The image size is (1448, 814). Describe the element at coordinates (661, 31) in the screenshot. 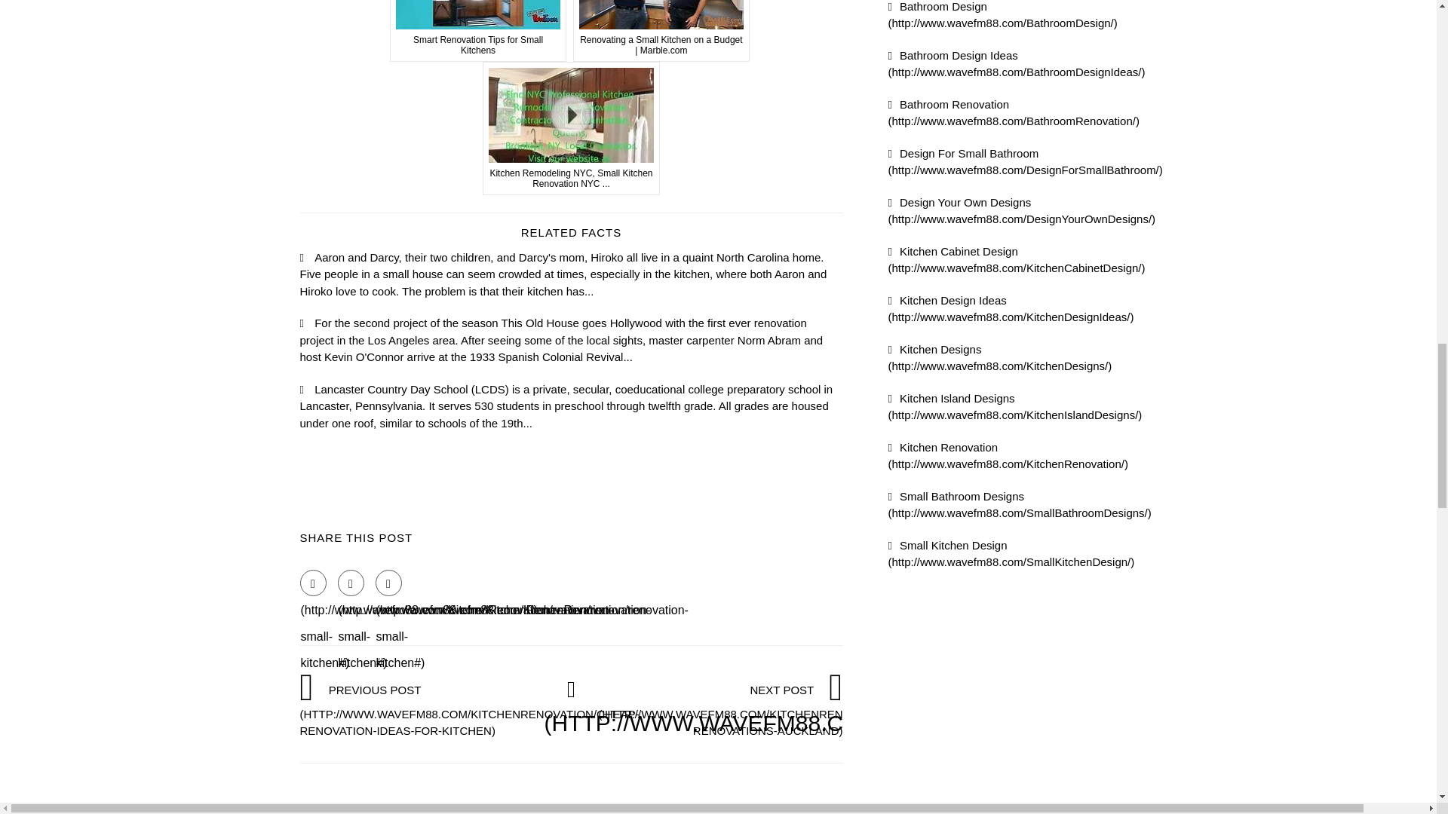

I see `View this video from YouTube` at that location.